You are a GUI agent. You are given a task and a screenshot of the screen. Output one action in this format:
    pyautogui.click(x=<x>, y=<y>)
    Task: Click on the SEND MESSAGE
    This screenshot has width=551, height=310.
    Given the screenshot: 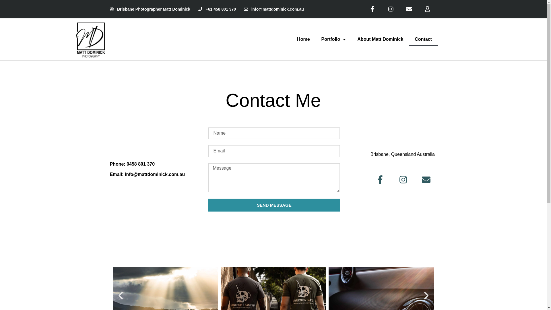 What is the action you would take?
    pyautogui.click(x=274, y=205)
    